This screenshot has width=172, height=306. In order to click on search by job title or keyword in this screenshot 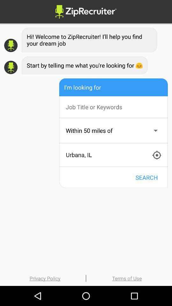, I will do `click(117, 107)`.